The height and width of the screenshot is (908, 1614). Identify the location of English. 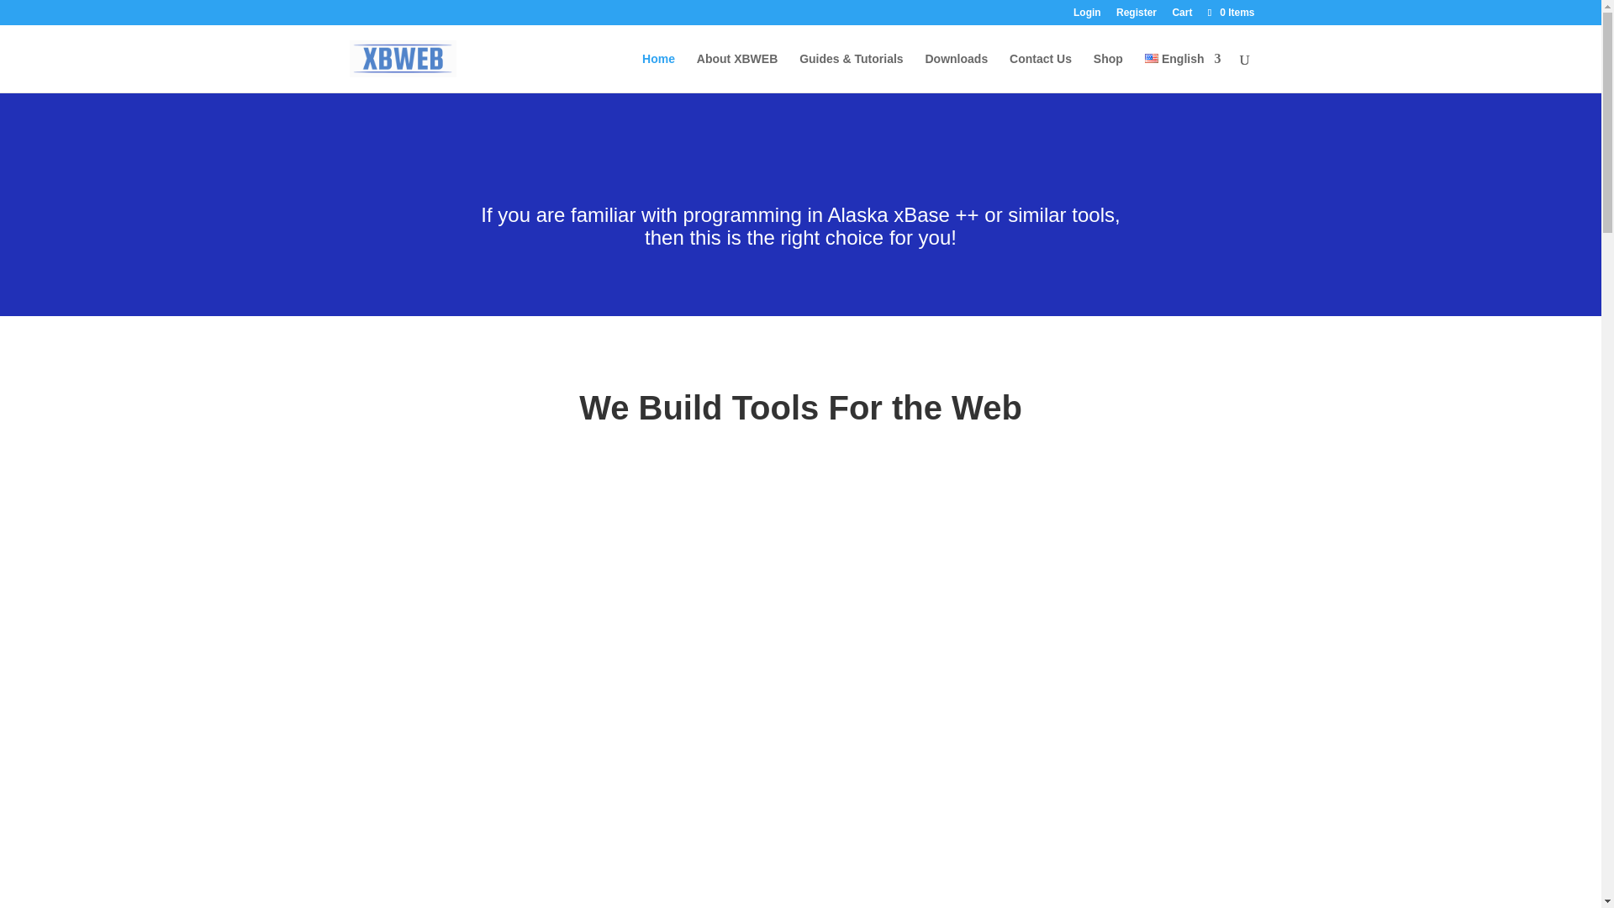
(1183, 72).